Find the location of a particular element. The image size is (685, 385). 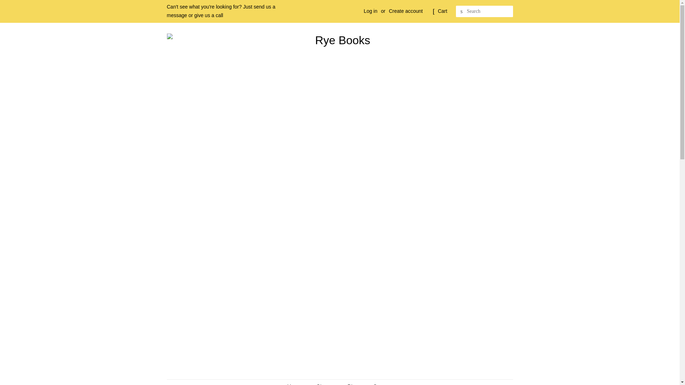

Create account is located at coordinates (406, 11).